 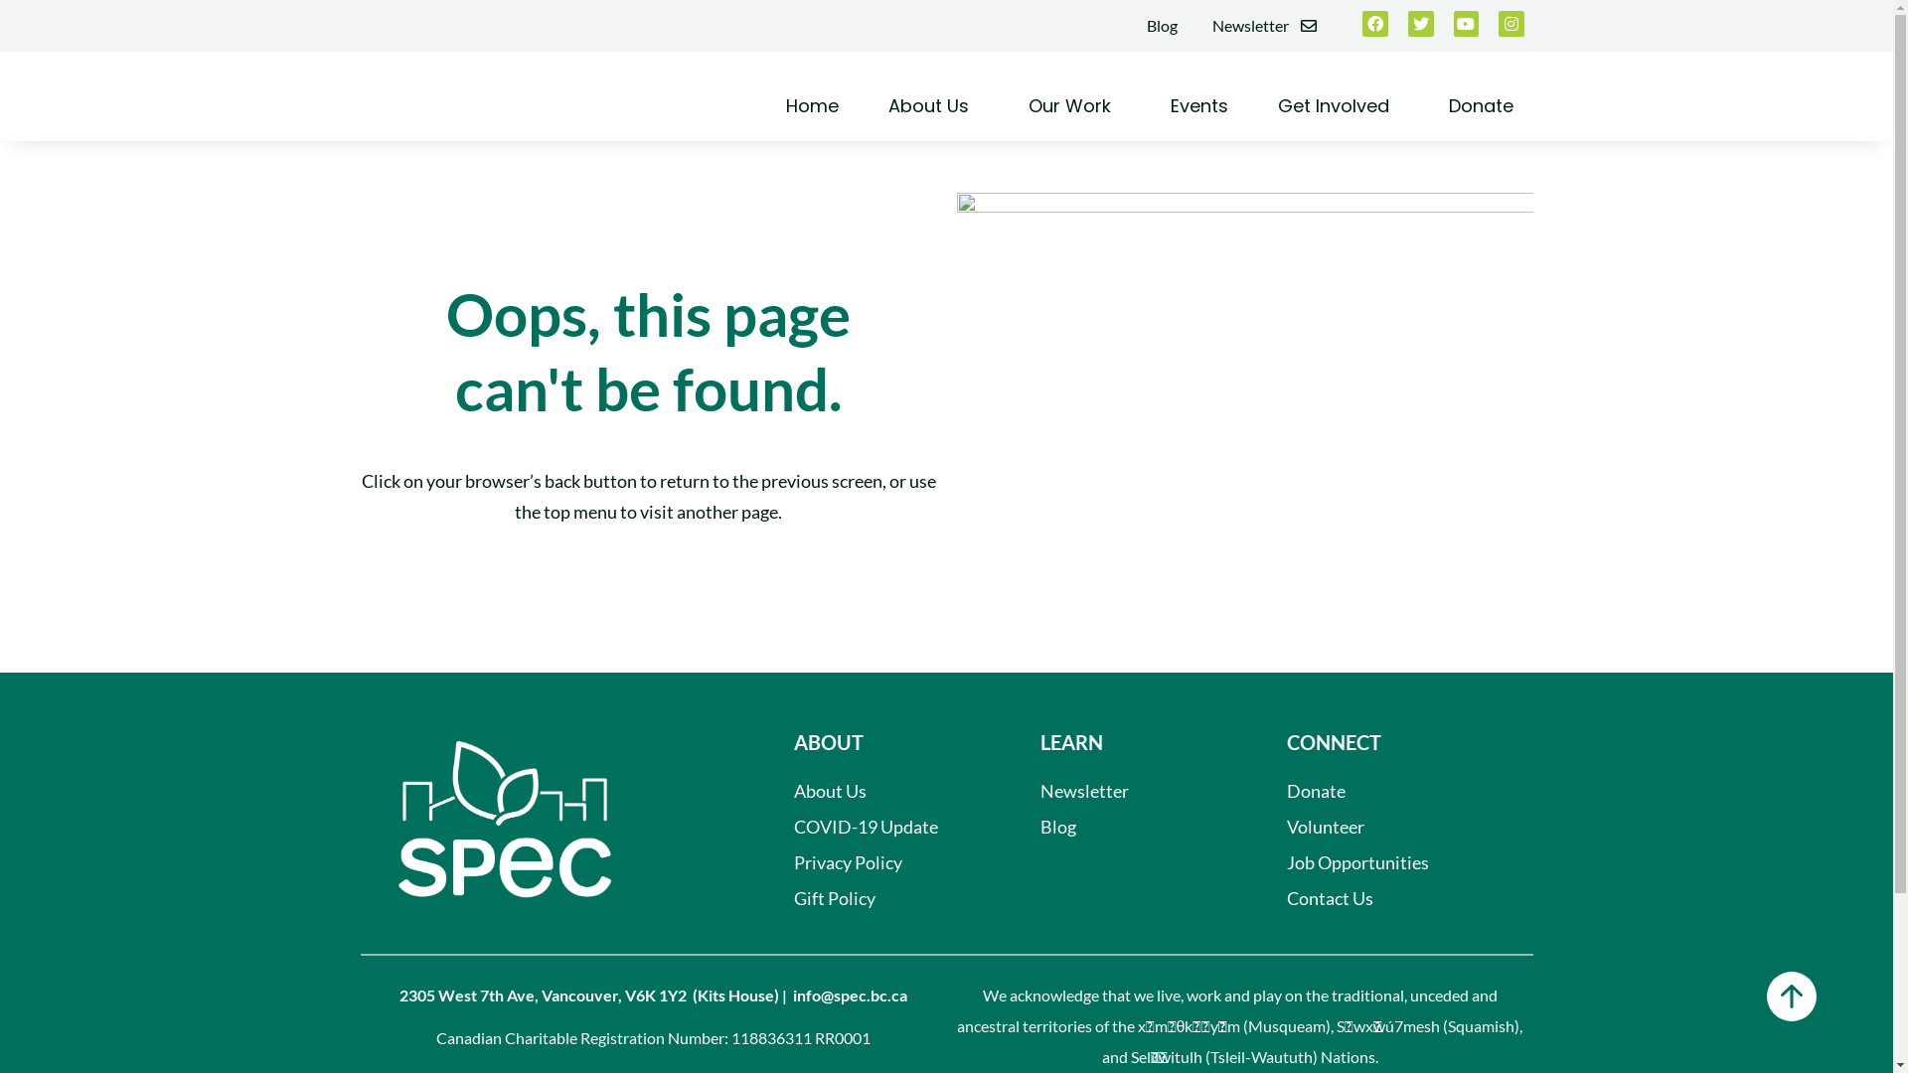 I want to click on Facebook, so click(x=1375, y=24).